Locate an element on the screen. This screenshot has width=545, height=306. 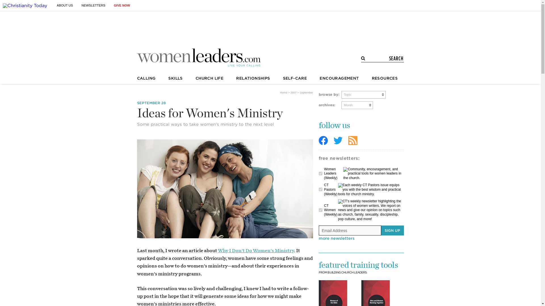
September is located at coordinates (306, 92).